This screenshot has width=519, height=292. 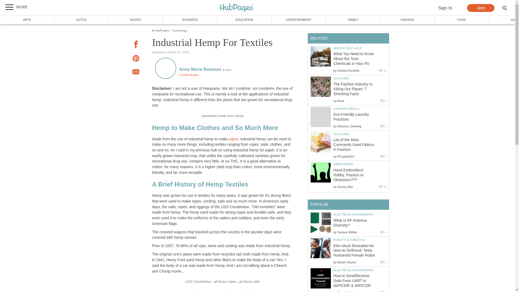 I want to click on HubPages, so click(x=237, y=8).